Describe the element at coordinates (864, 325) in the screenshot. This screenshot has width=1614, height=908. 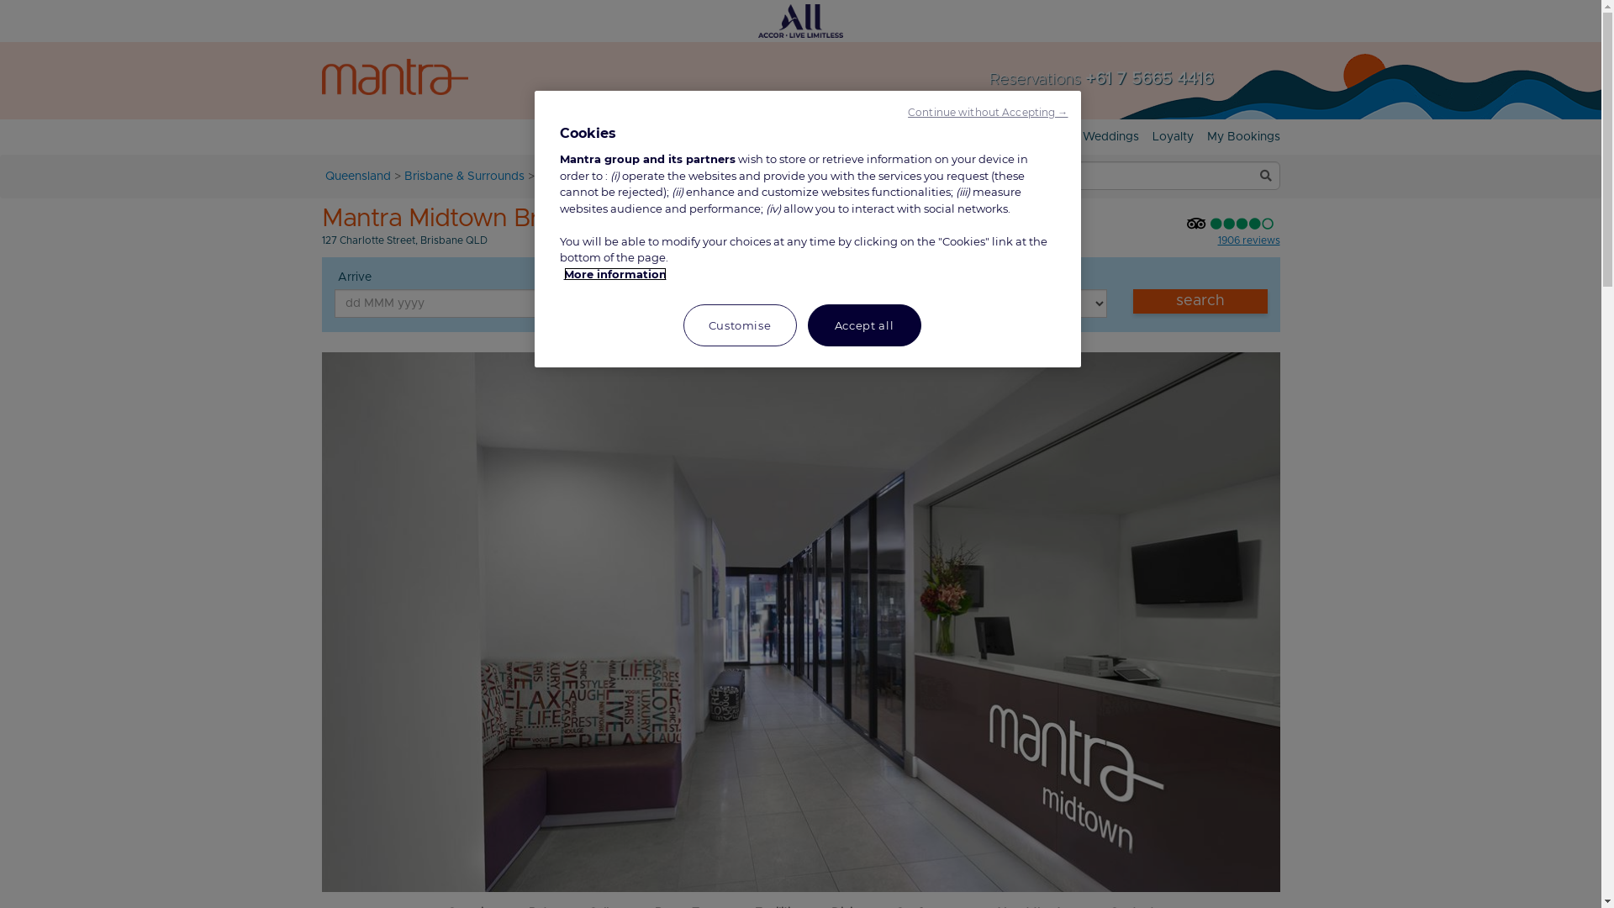
I see `Accept all` at that location.